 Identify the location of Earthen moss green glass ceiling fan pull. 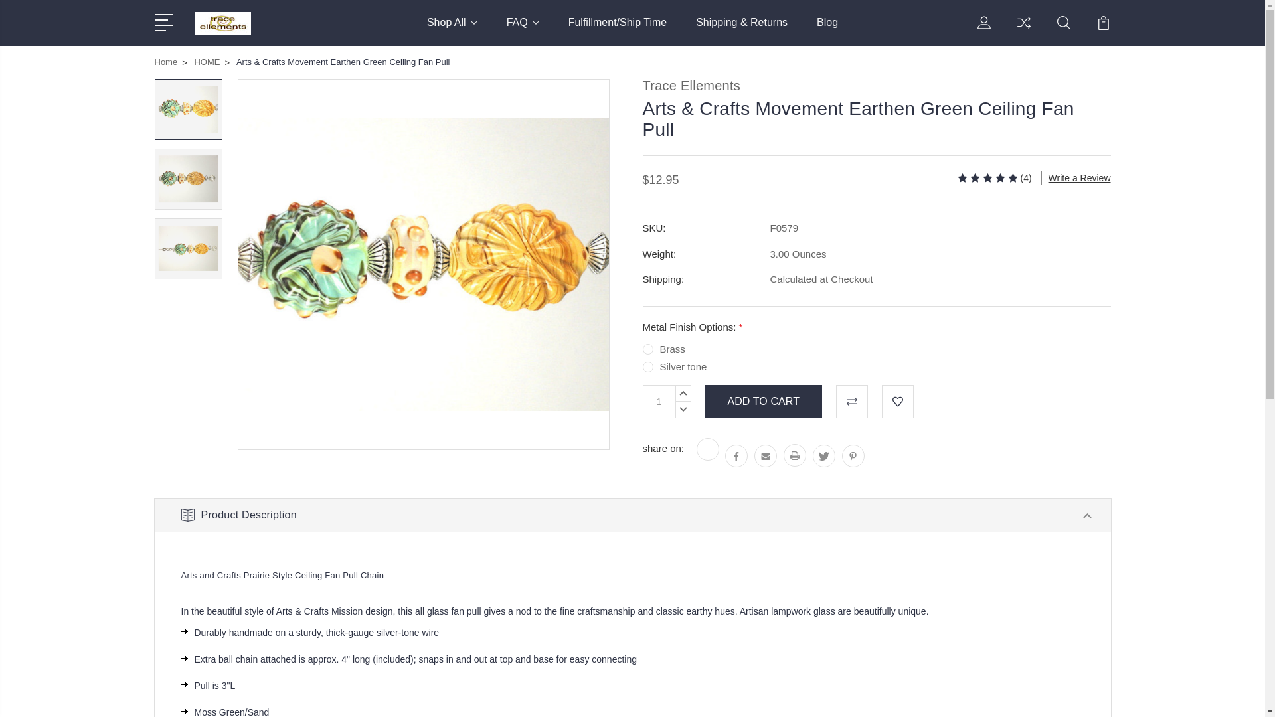
(188, 109).